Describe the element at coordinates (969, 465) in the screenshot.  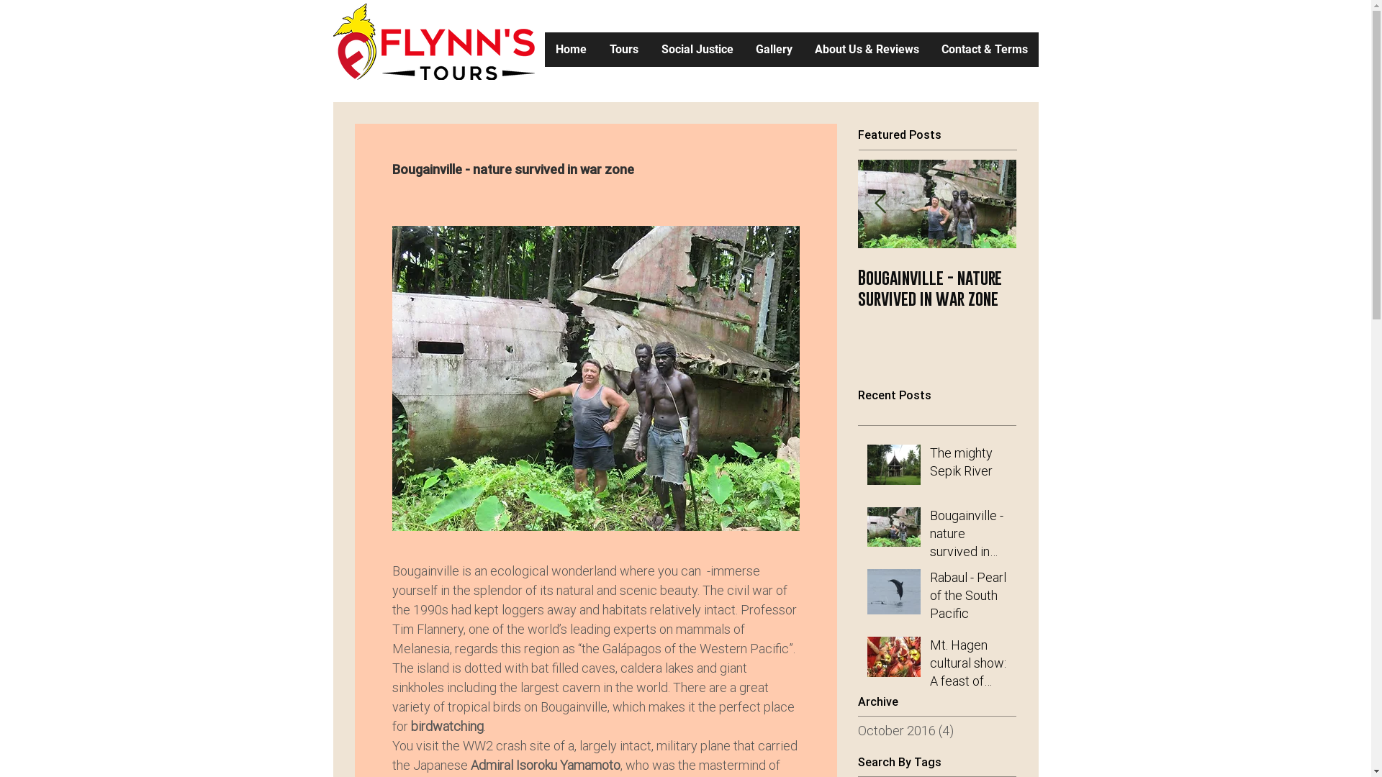
I see `The mighty Sepik River` at that location.